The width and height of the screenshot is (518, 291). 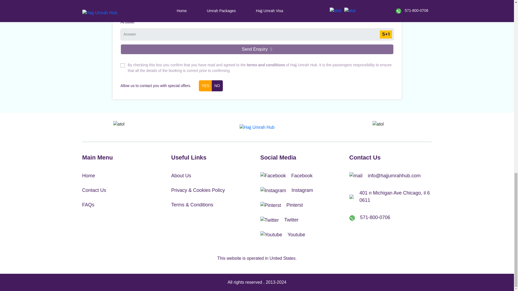 I want to click on About Us, so click(x=212, y=176).